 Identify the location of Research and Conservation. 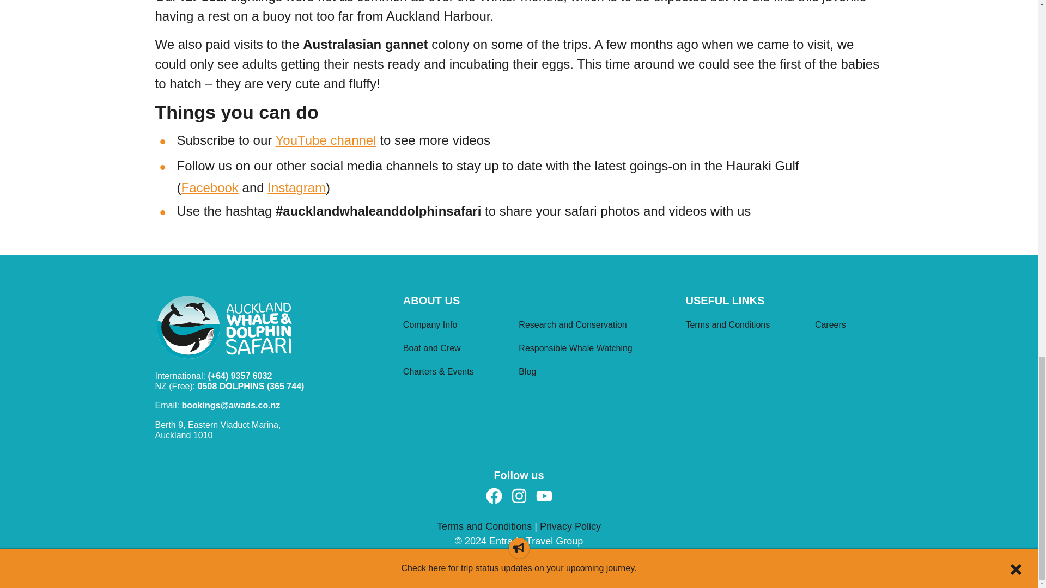
(594, 326).